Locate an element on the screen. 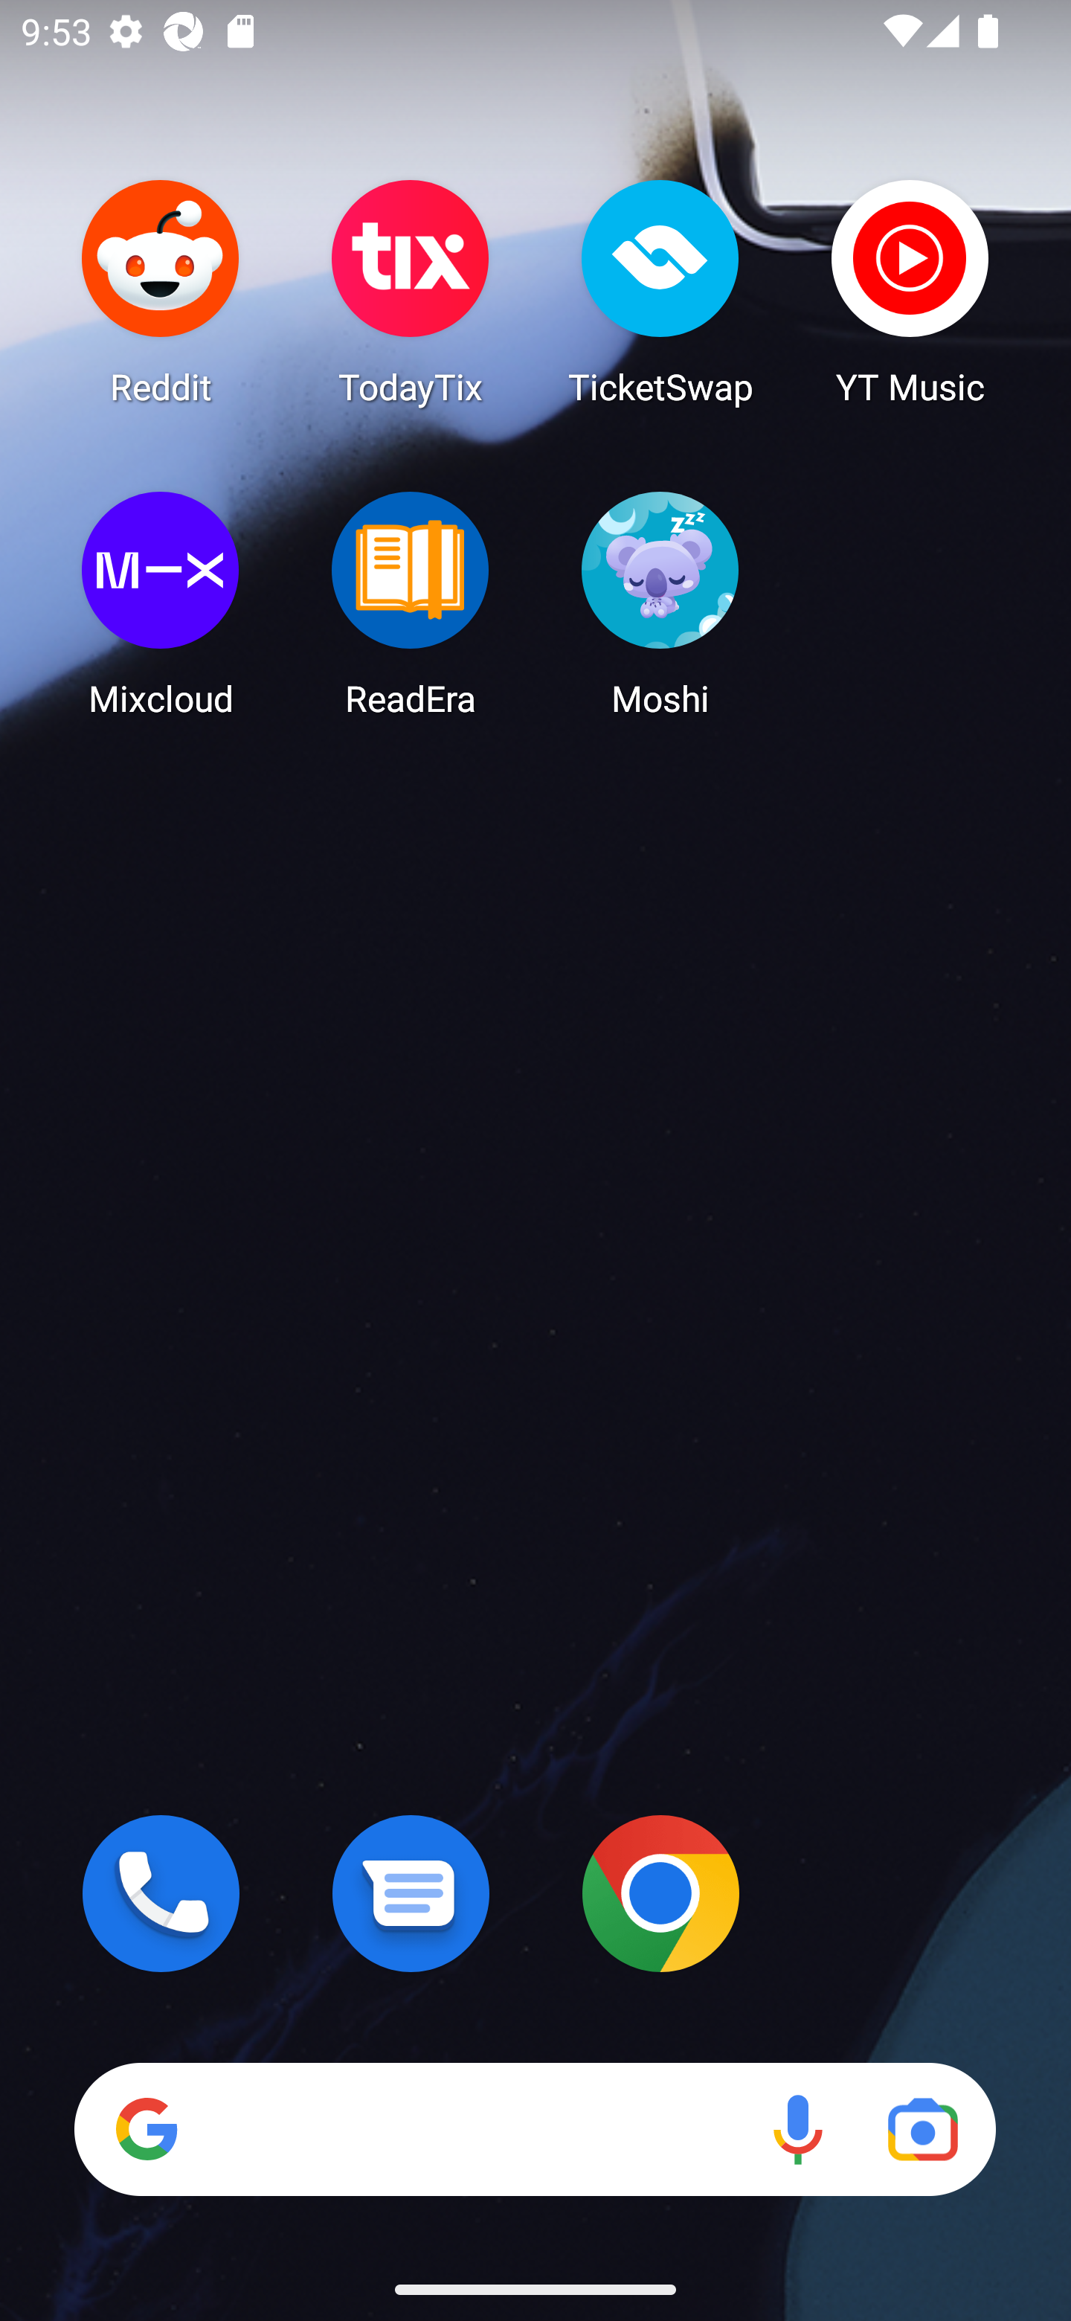 This screenshot has width=1071, height=2321. Voice search is located at coordinates (797, 2129).